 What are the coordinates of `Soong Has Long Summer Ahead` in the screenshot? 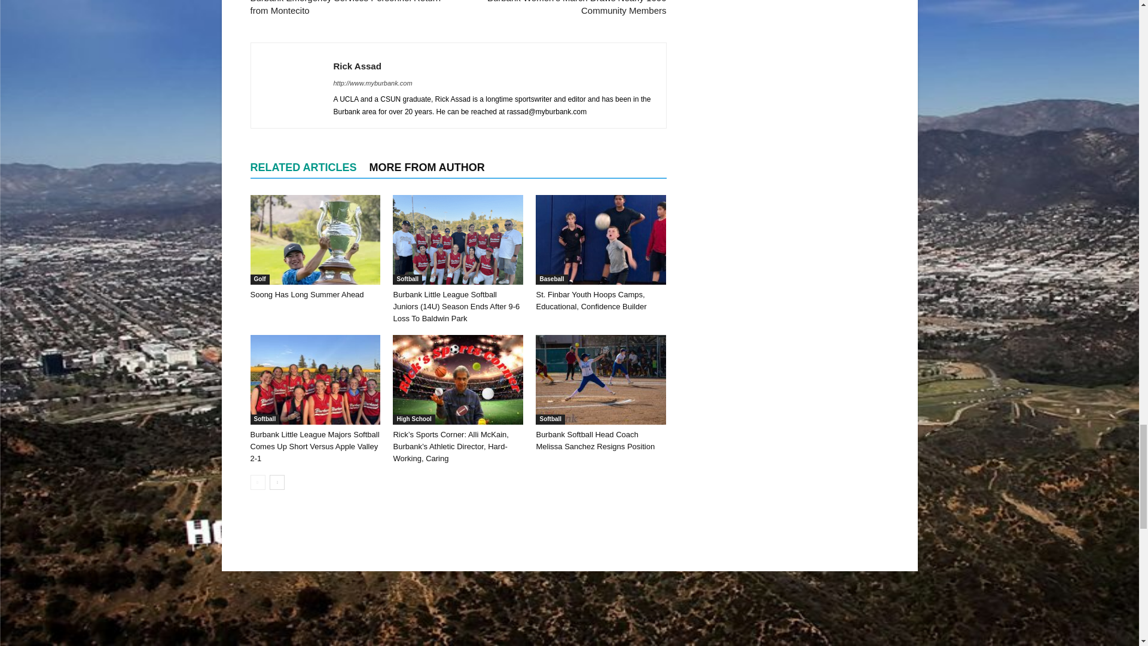 It's located at (307, 294).